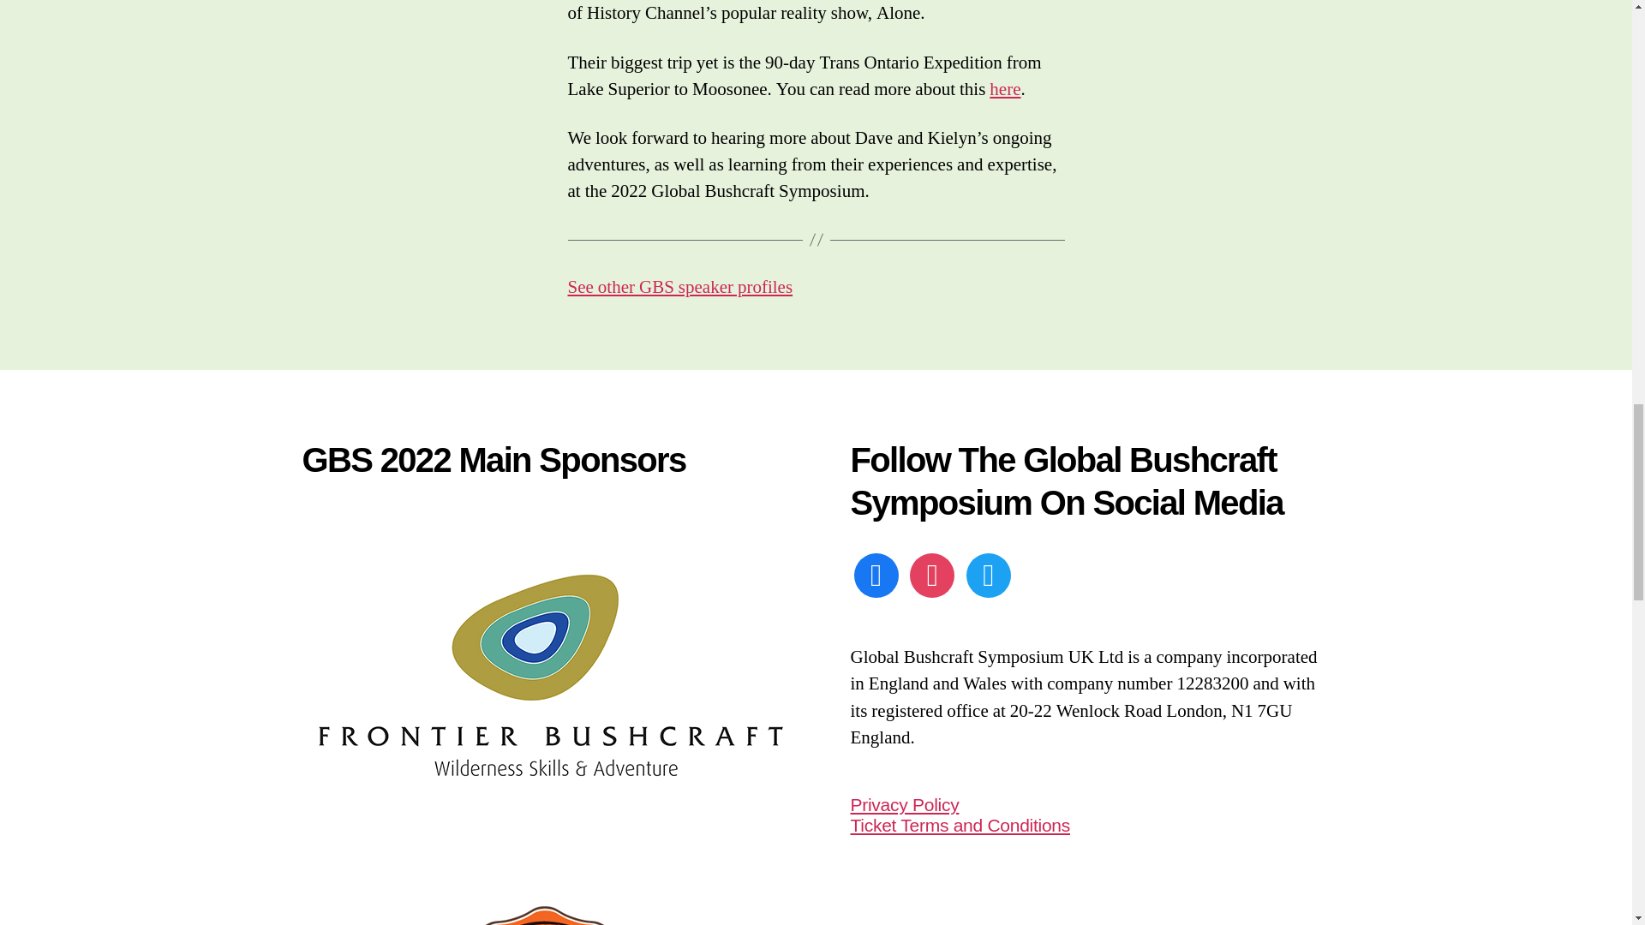  What do you see at coordinates (1004, 89) in the screenshot?
I see `here` at bounding box center [1004, 89].